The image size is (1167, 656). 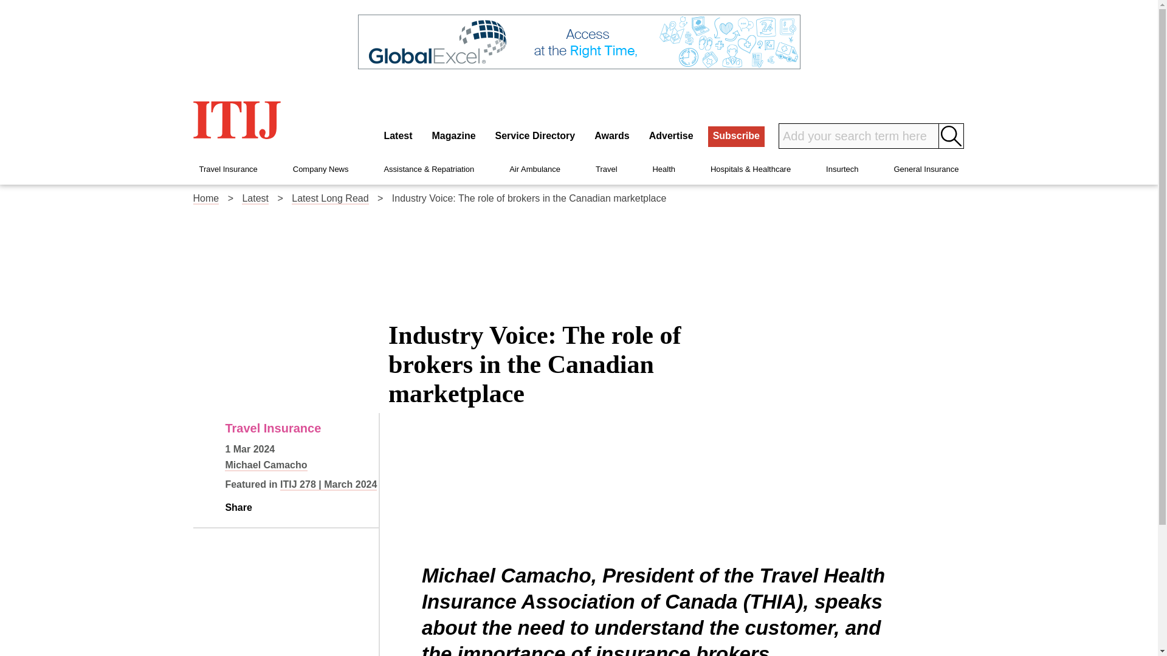 What do you see at coordinates (453, 136) in the screenshot?
I see `Magazine` at bounding box center [453, 136].